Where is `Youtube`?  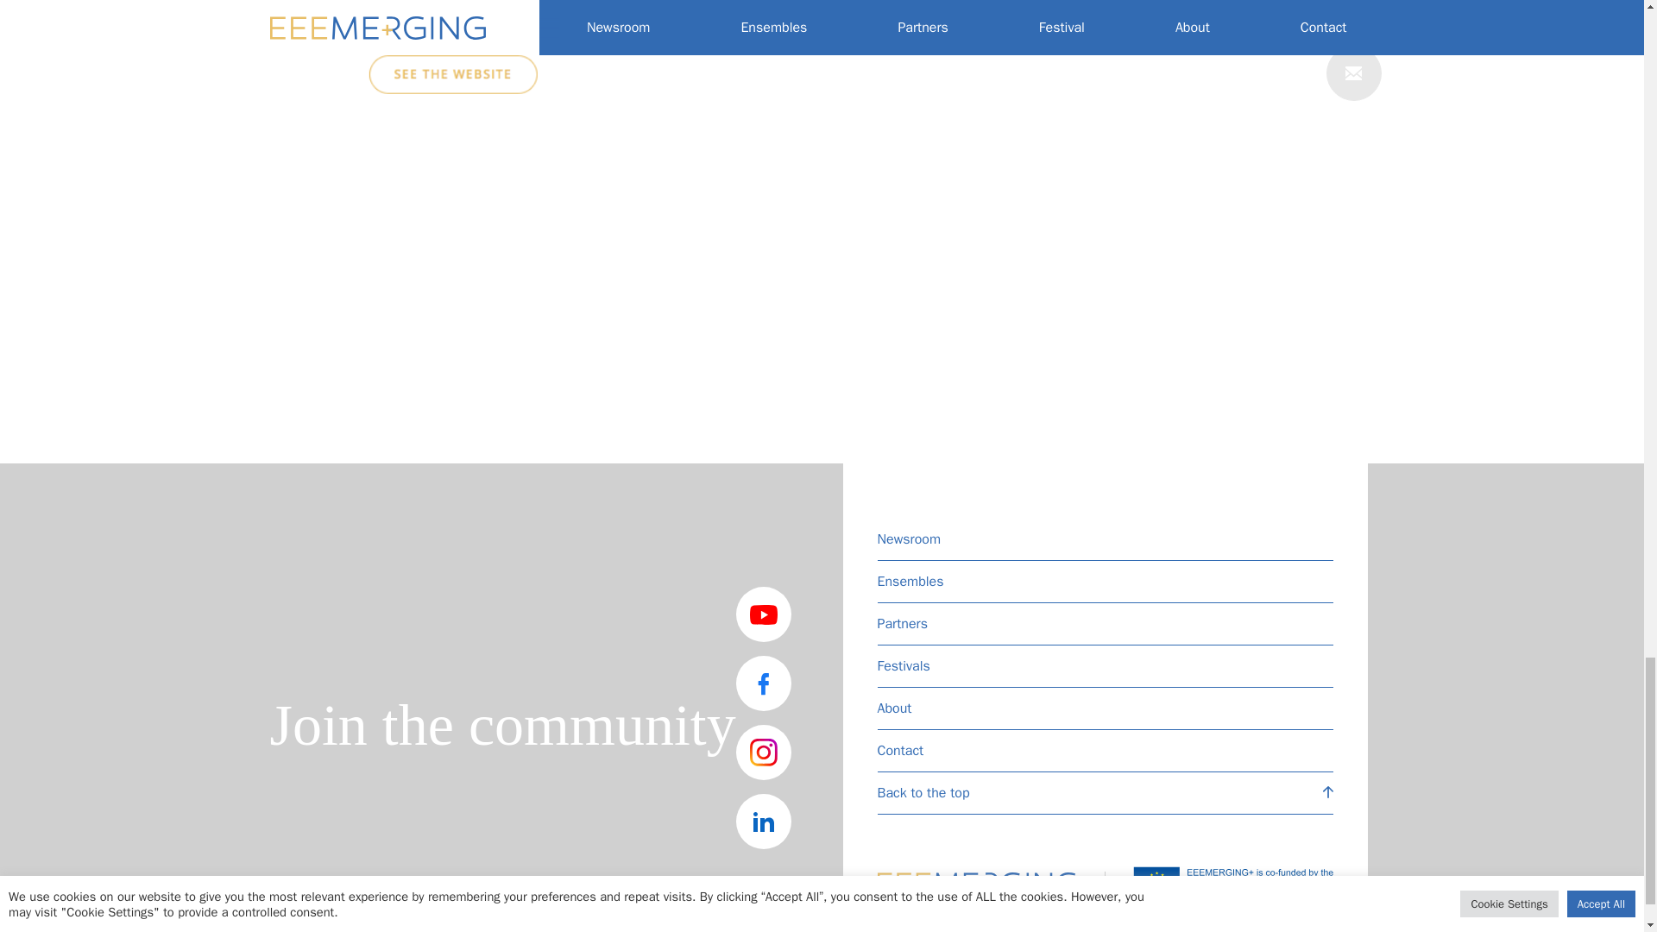 Youtube is located at coordinates (395, 31).